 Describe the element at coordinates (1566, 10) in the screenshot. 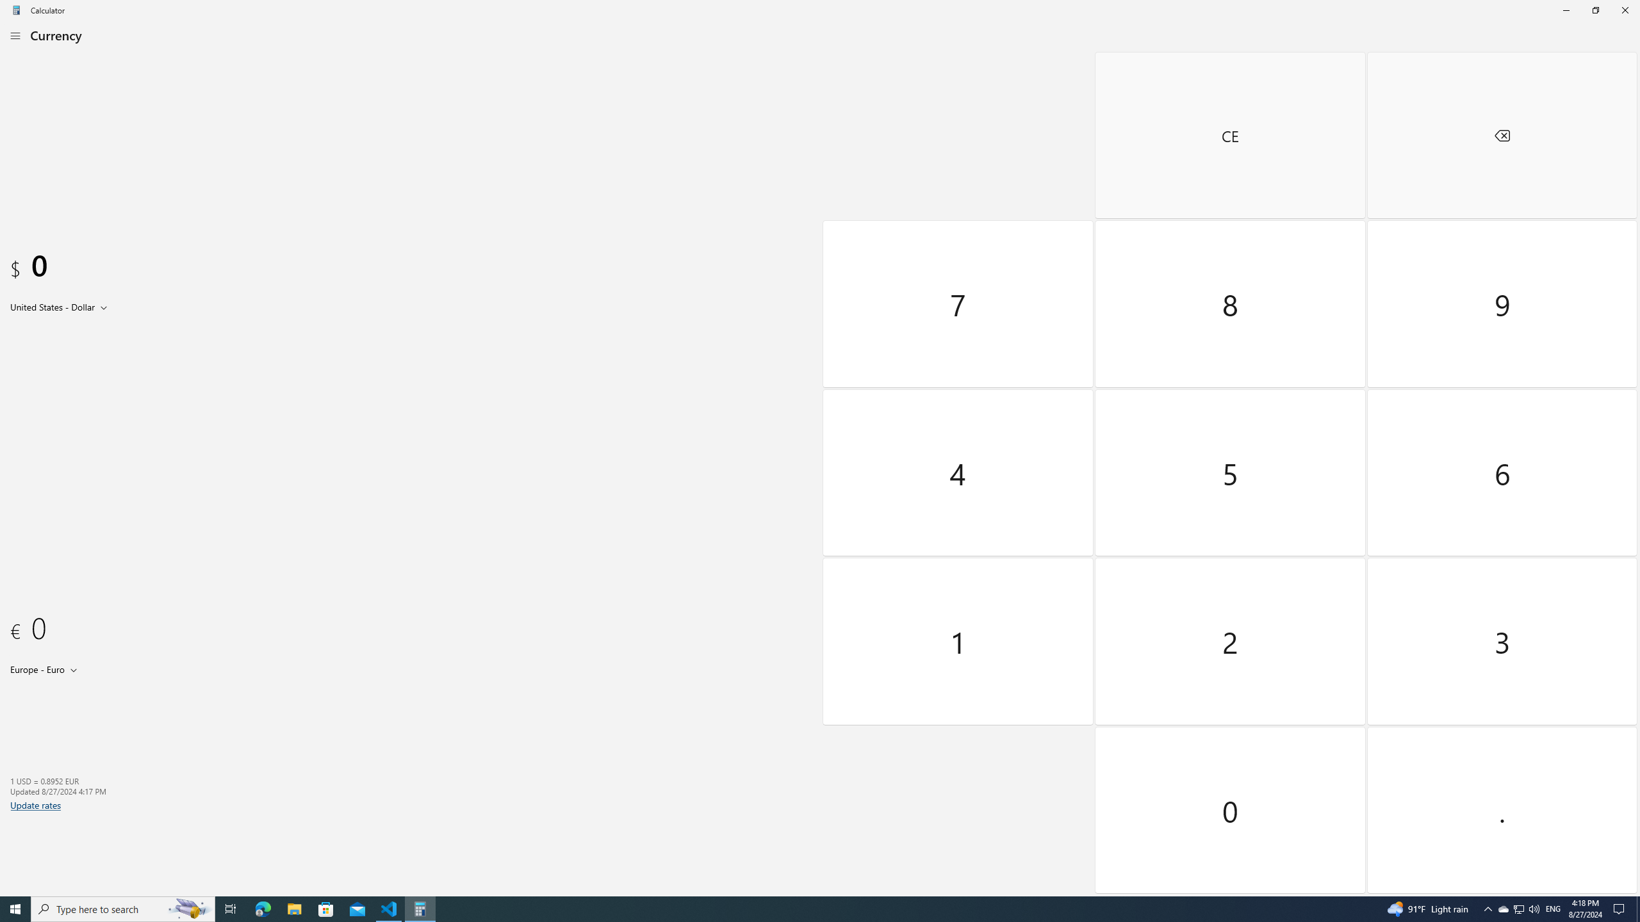

I see `Minimize Calculator` at that location.